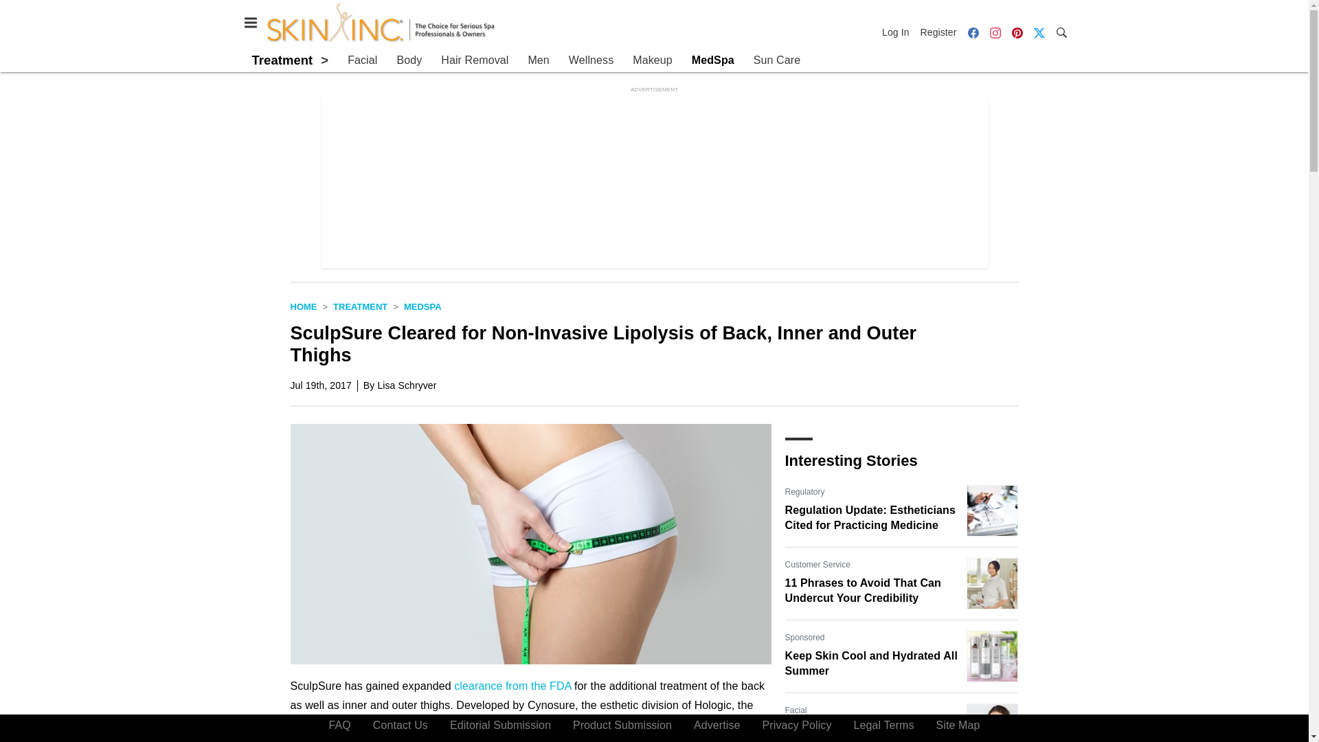 This screenshot has width=1319, height=742. Describe the element at coordinates (804, 638) in the screenshot. I see `Sponsored` at that location.